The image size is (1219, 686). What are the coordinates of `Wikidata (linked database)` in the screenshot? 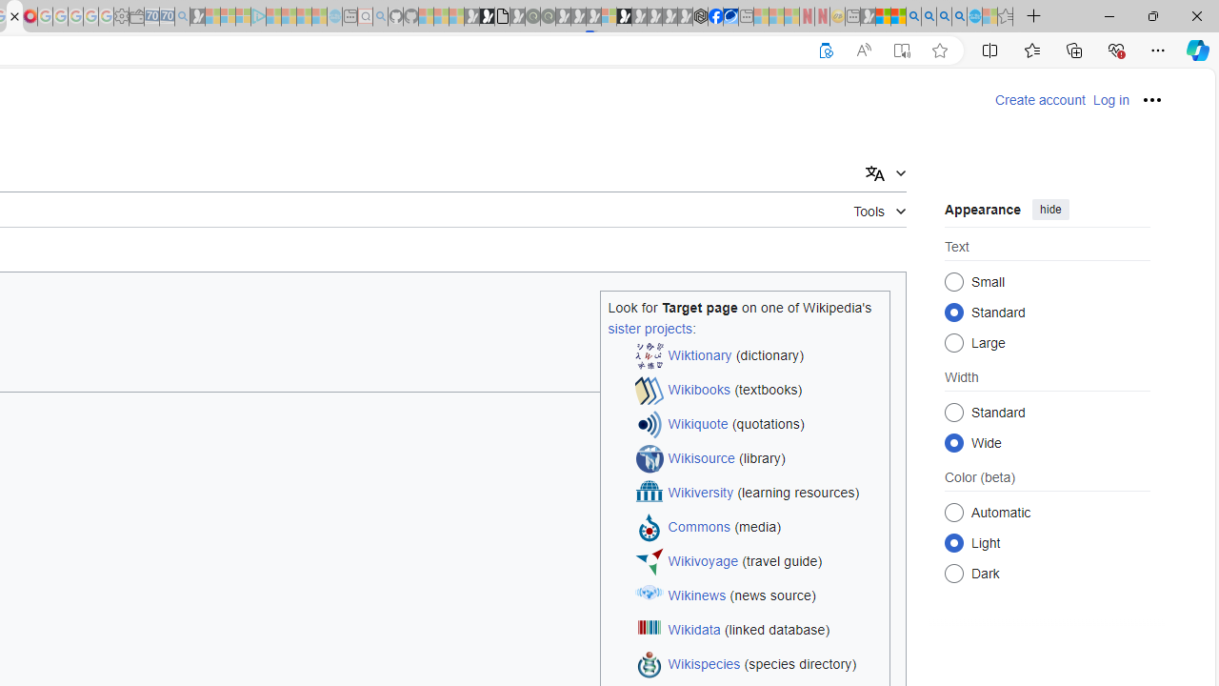 It's located at (758, 631).